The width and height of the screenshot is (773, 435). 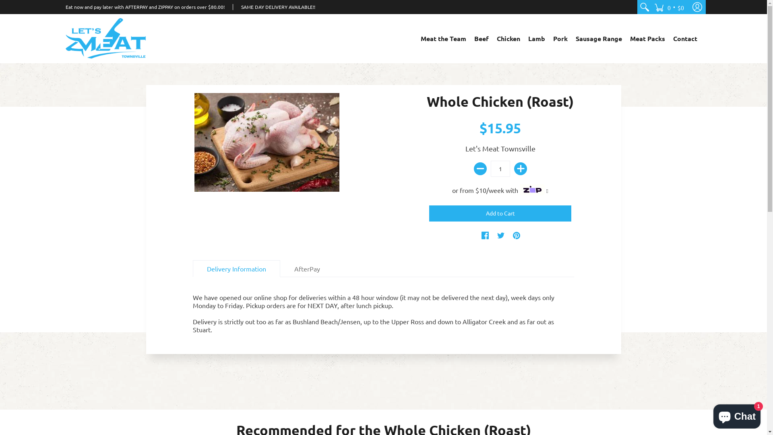 I want to click on Chicken, so click(x=508, y=39).